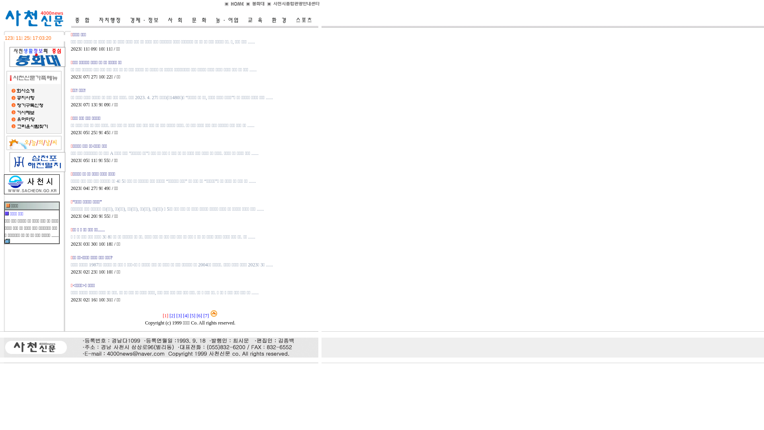 This screenshot has height=430, width=764. Describe the element at coordinates (199, 316) in the screenshot. I see `[6]` at that location.